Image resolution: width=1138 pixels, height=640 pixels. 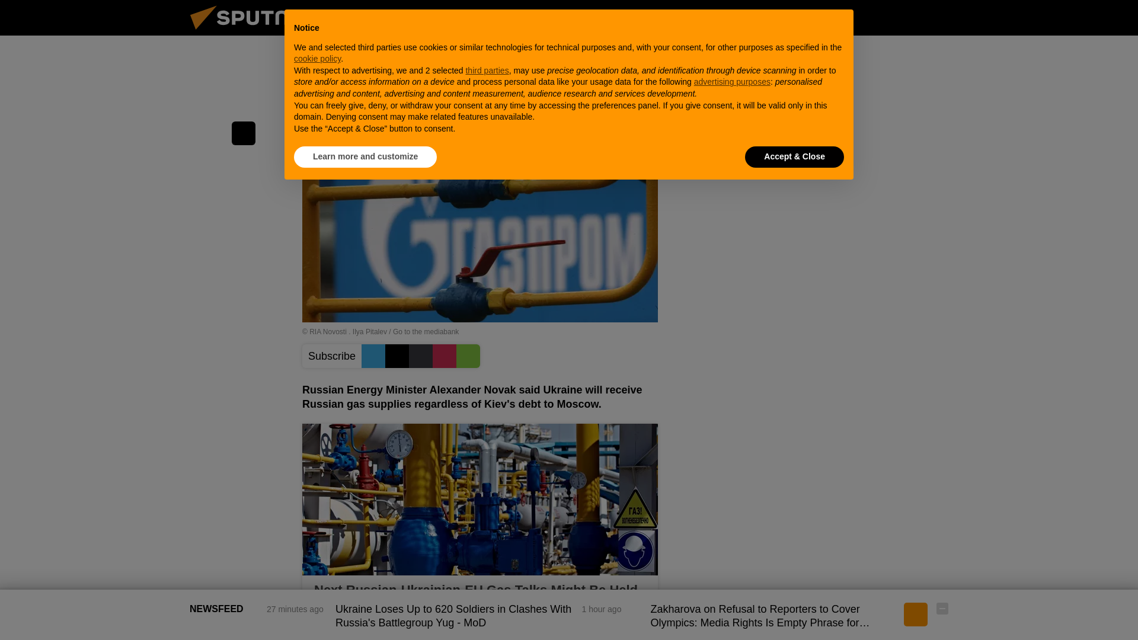 What do you see at coordinates (254, 32) in the screenshot?
I see `Sputnik International` at bounding box center [254, 32].